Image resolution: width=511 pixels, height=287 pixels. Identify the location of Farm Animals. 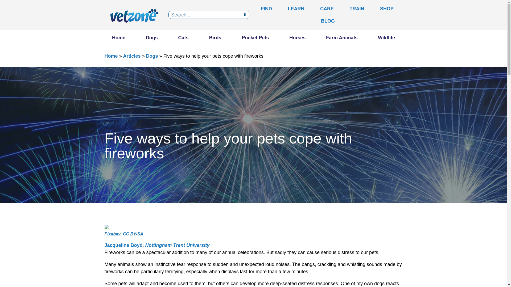
(342, 38).